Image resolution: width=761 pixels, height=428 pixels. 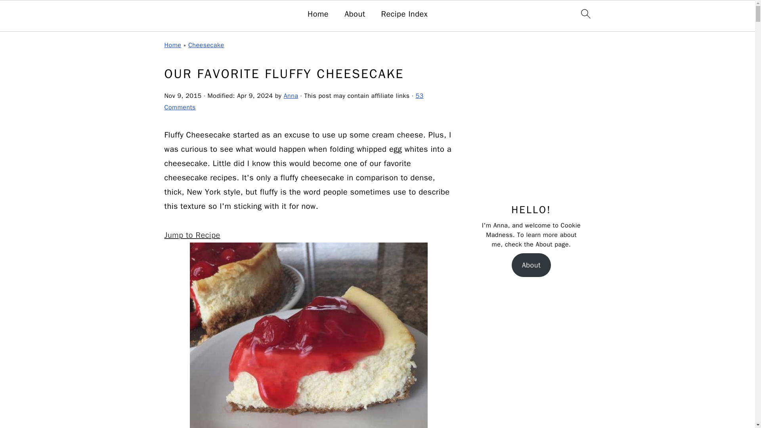 I want to click on Anna, so click(x=291, y=96).